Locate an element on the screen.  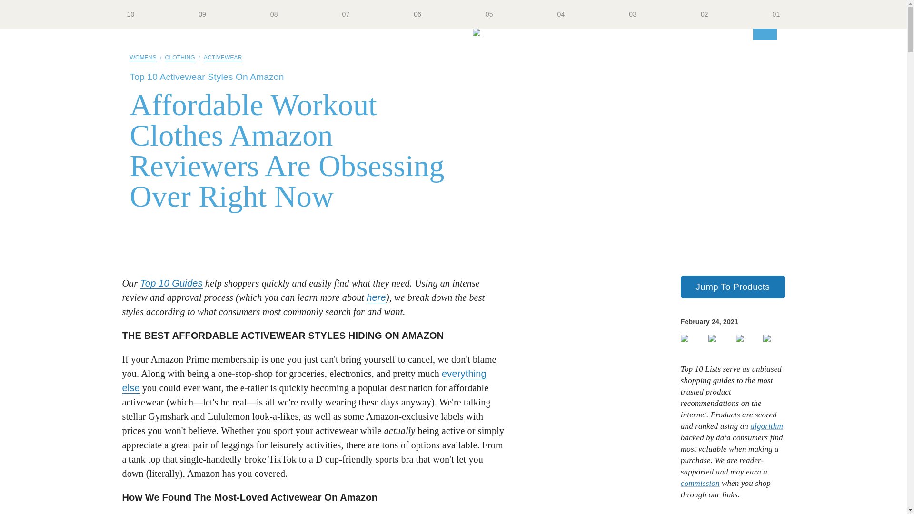
01 is located at coordinates (776, 14).